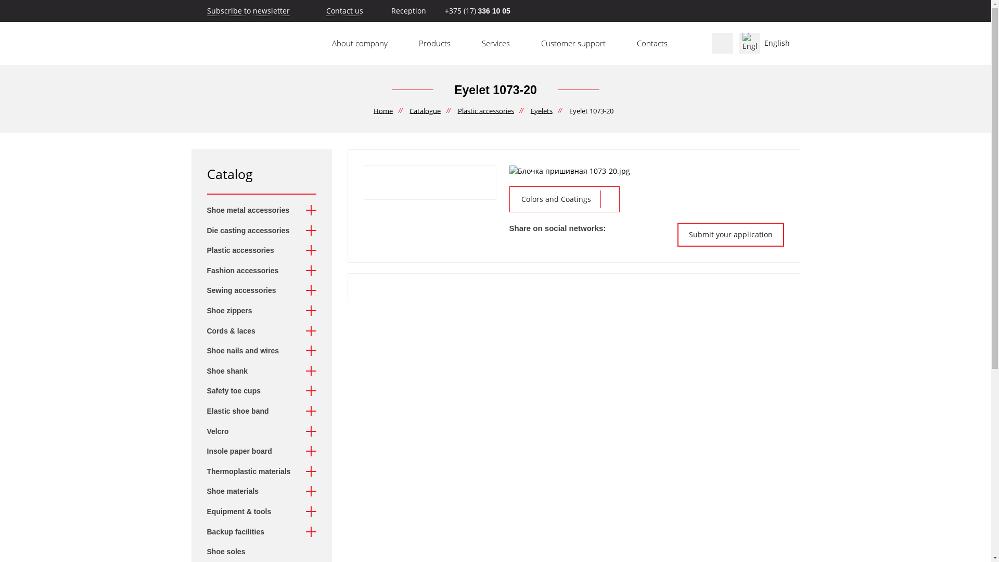  Describe the element at coordinates (344, 10) in the screenshot. I see `Contact us` at that location.